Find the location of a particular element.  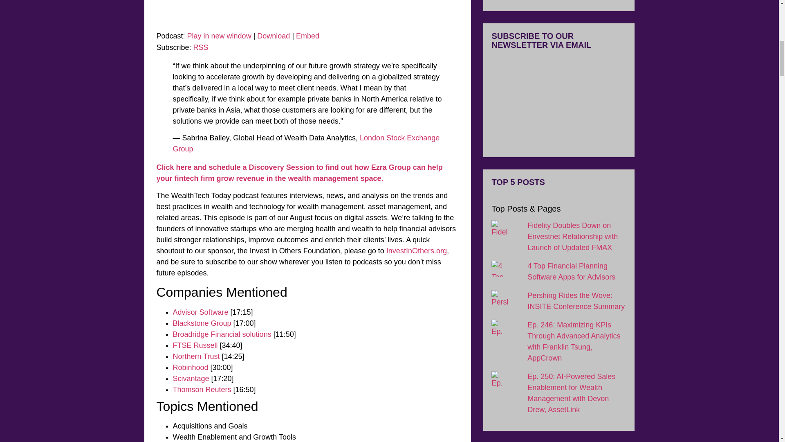

Play in new window is located at coordinates (219, 36).